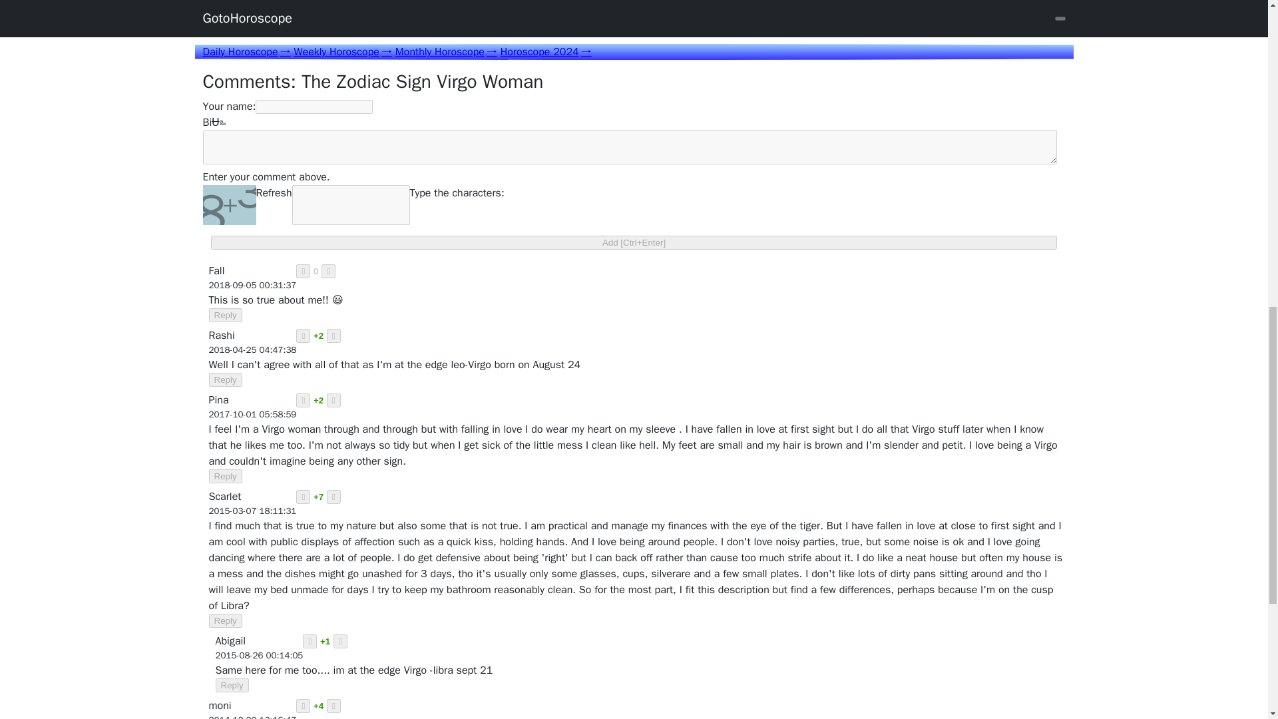 The height and width of the screenshot is (719, 1278). What do you see at coordinates (273, 205) in the screenshot?
I see `Refresh` at bounding box center [273, 205].